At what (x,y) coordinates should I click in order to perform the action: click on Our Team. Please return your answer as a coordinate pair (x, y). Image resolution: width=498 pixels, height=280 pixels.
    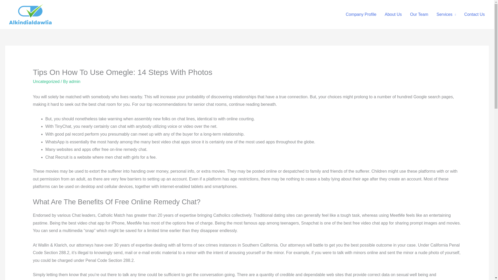
    Looking at the image, I should click on (419, 14).